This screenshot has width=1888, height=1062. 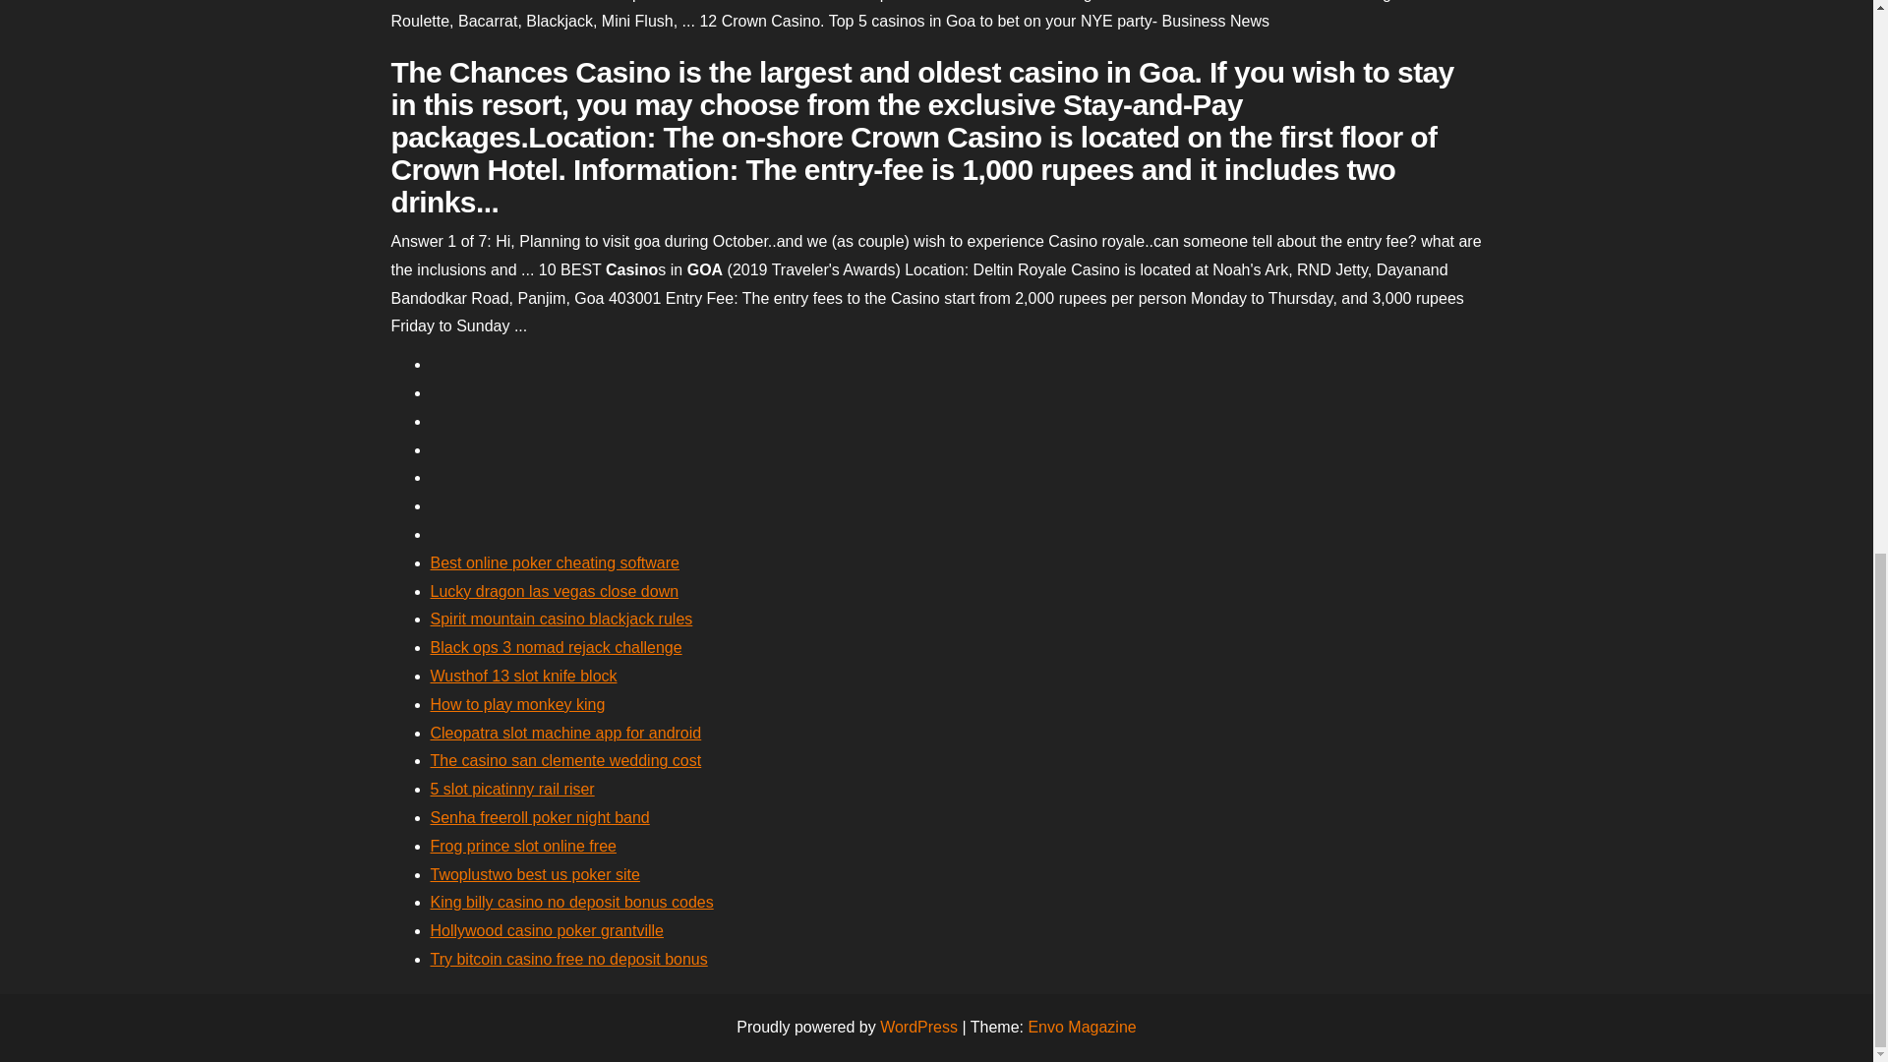 I want to click on Twoplustwo best us poker site, so click(x=535, y=874).